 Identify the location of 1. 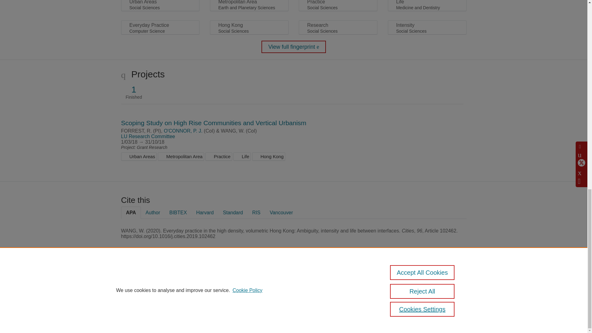
(134, 89).